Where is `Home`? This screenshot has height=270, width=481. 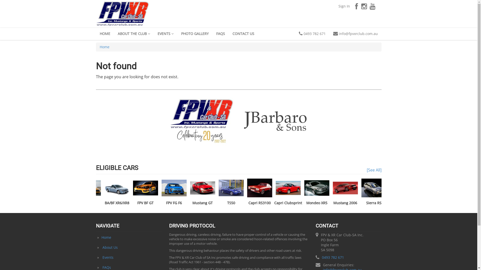
Home is located at coordinates (105, 47).